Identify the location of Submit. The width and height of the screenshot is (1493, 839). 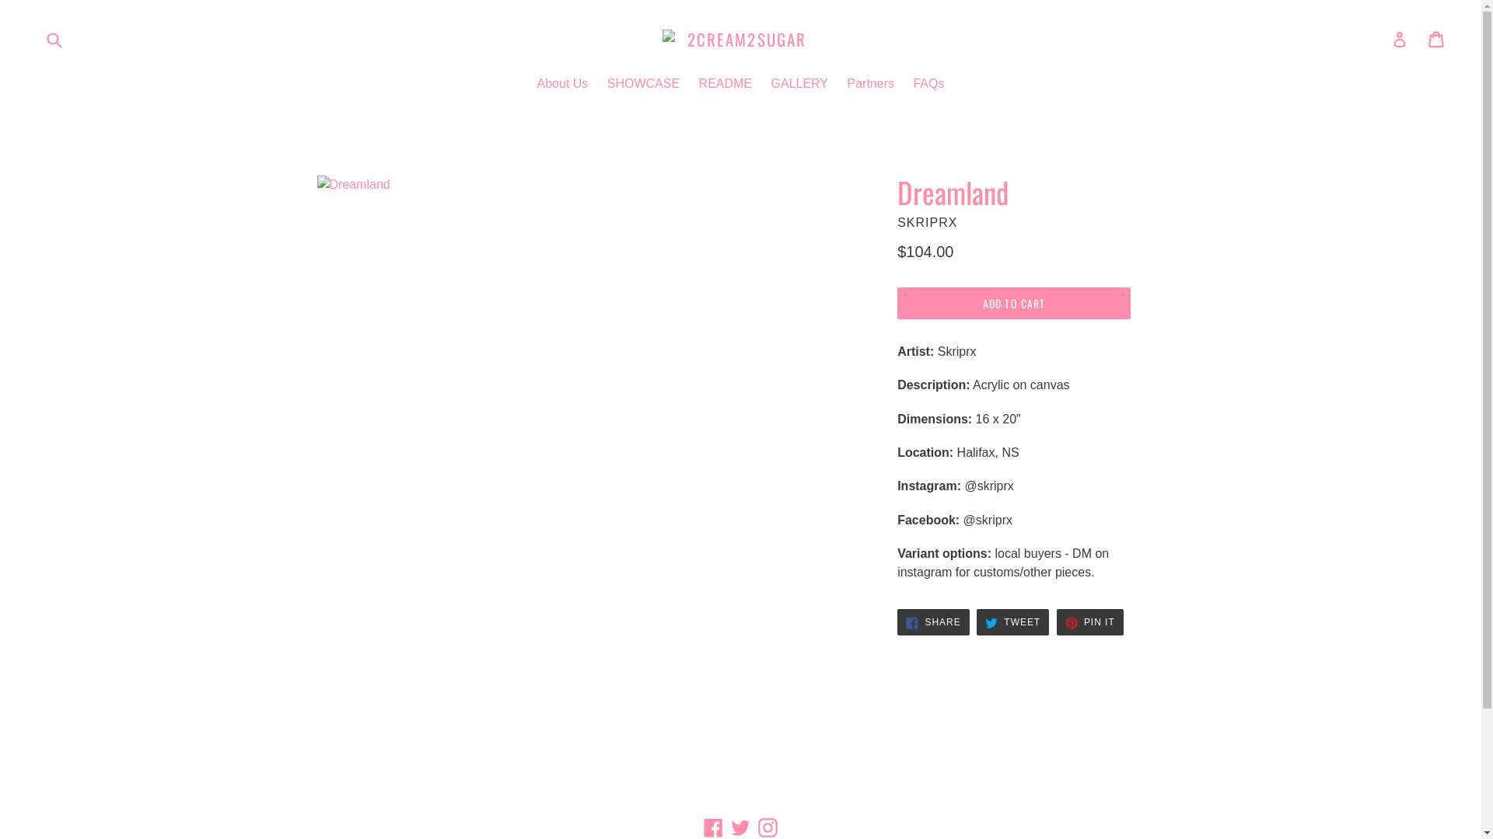
(54, 39).